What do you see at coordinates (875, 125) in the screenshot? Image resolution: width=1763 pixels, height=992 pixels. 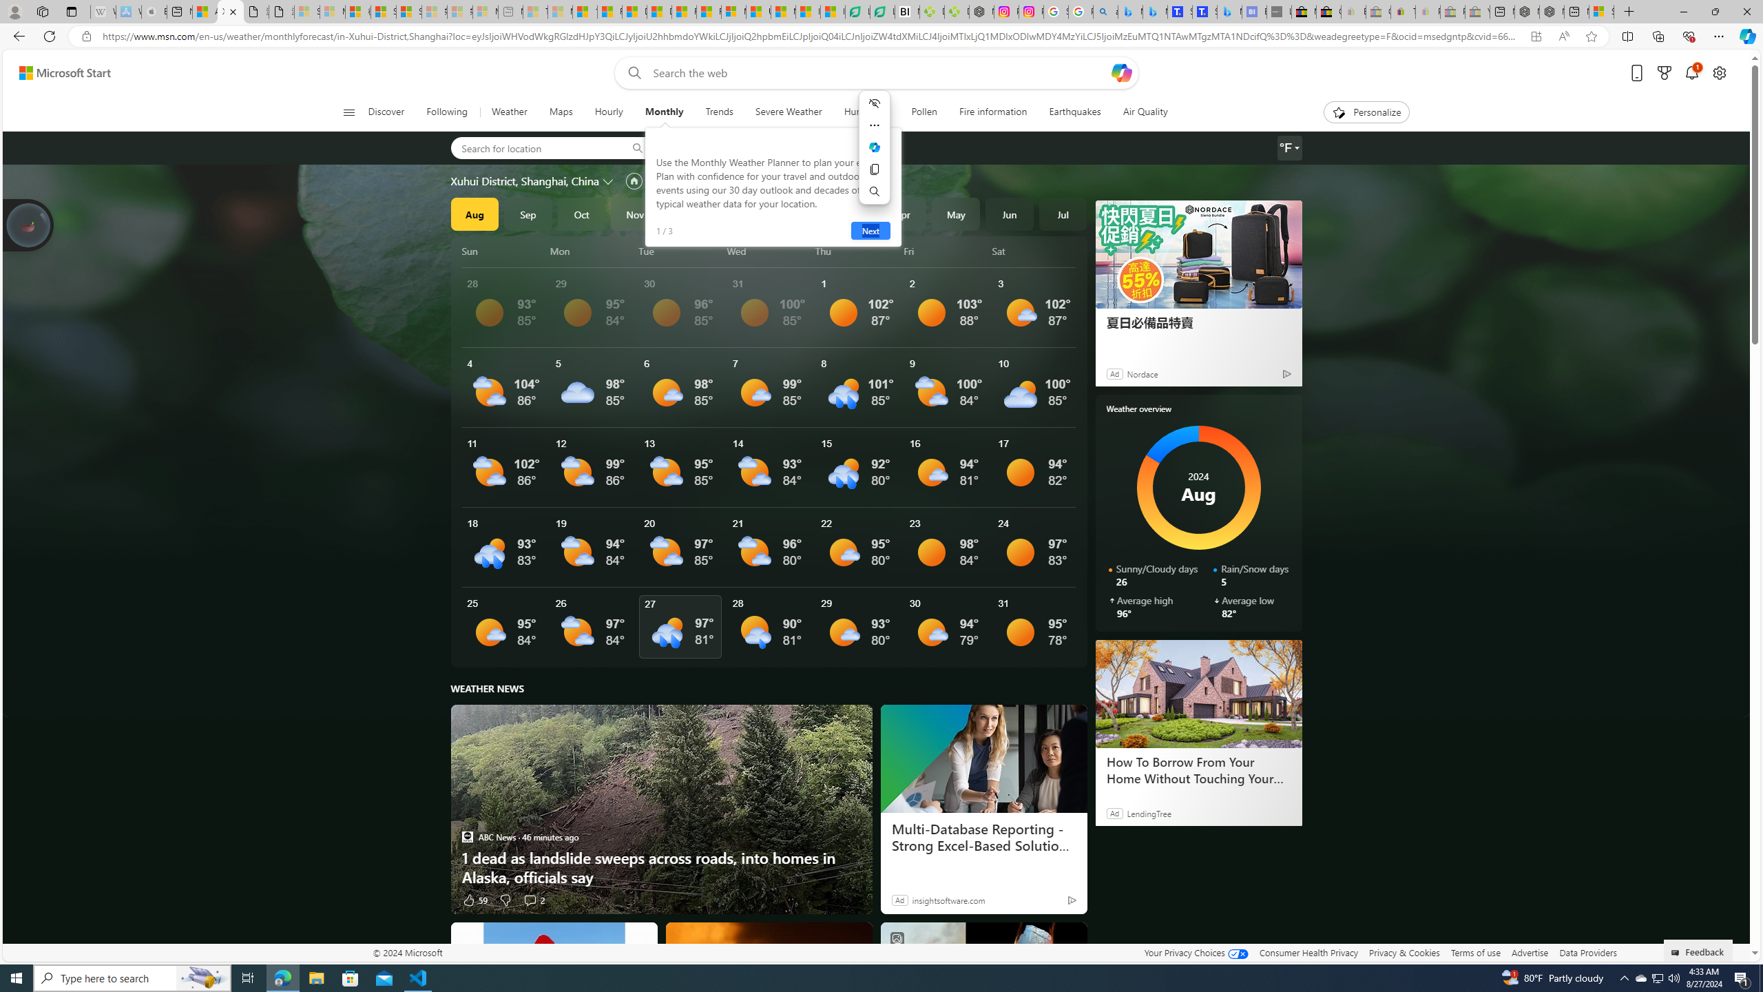 I see `More actions` at bounding box center [875, 125].